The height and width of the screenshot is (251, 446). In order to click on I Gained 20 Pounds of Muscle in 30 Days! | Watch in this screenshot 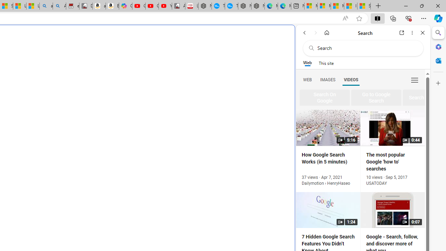, I will do `click(351, 6)`.